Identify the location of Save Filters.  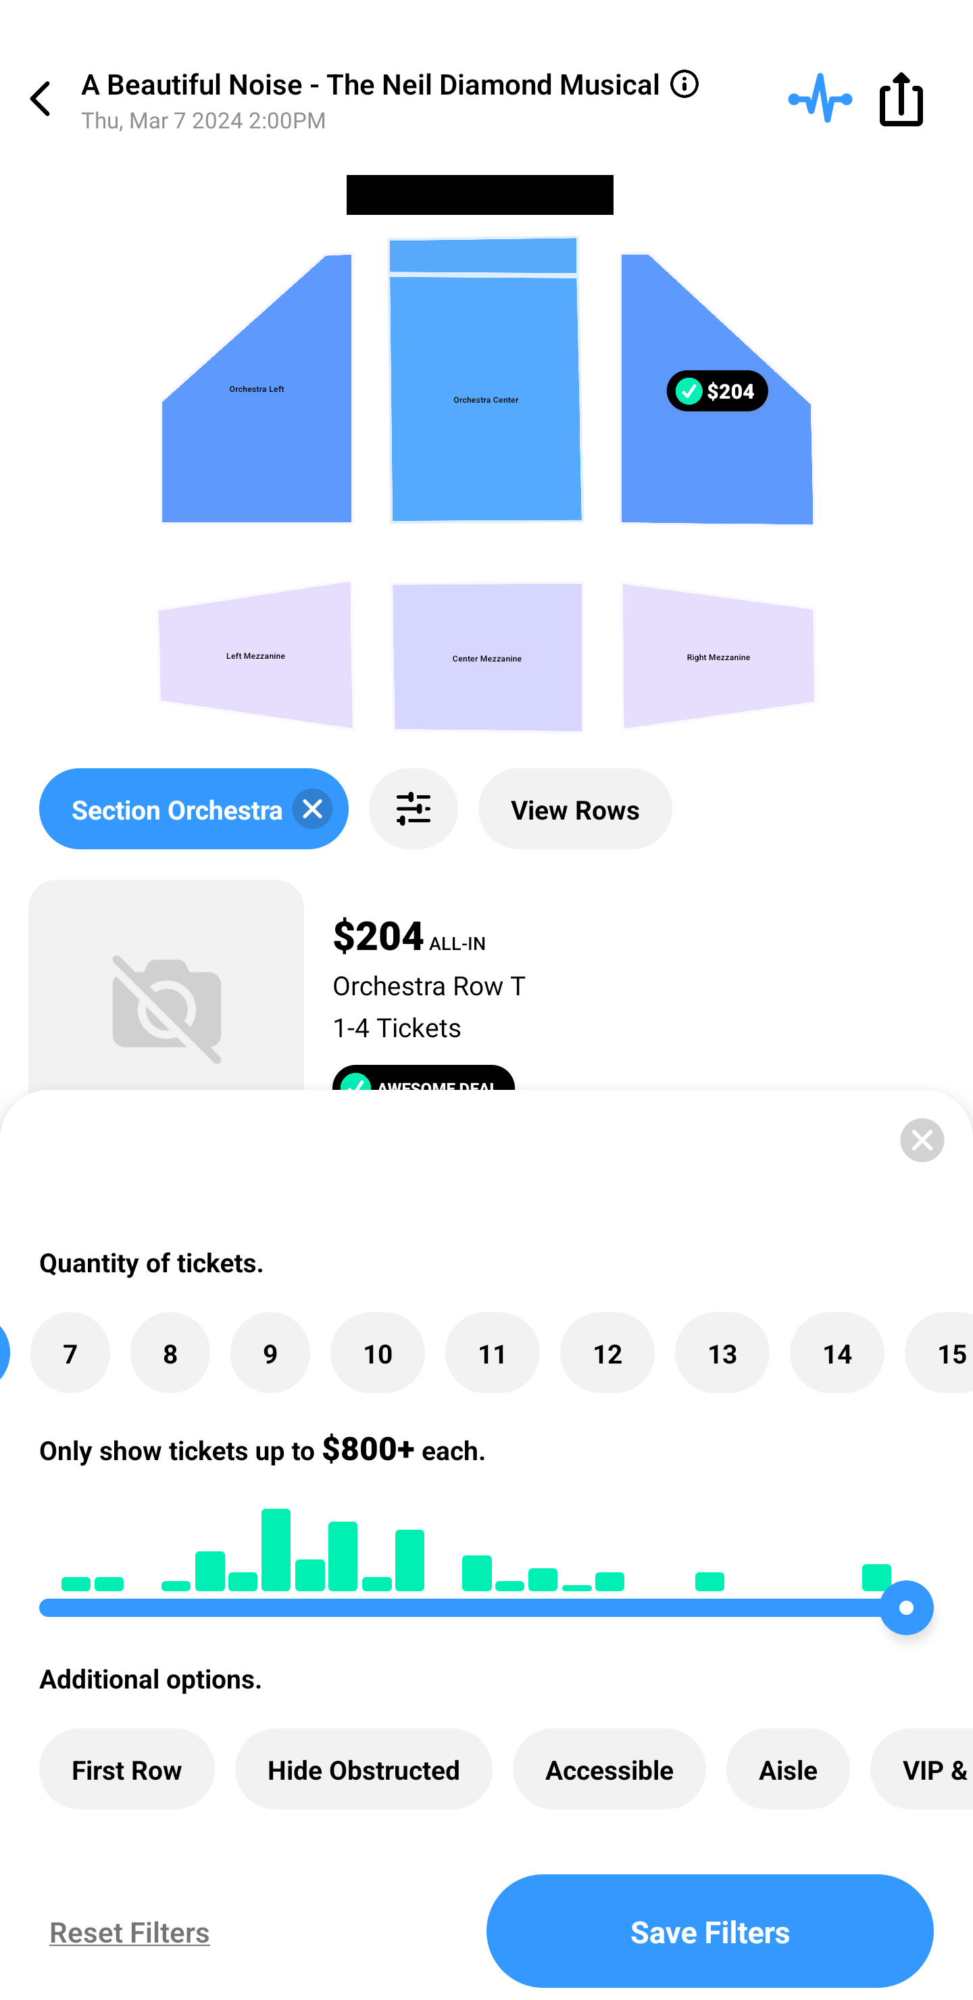
(710, 1931).